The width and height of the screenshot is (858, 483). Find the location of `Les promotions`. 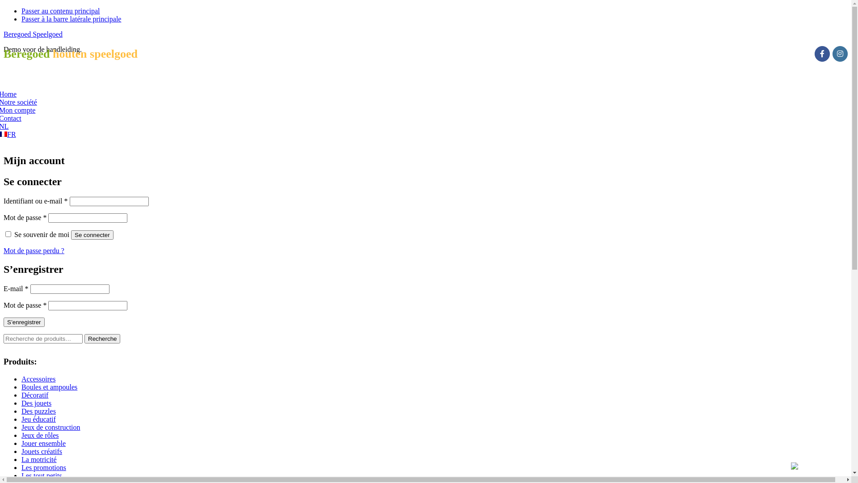

Les promotions is located at coordinates (44, 468).